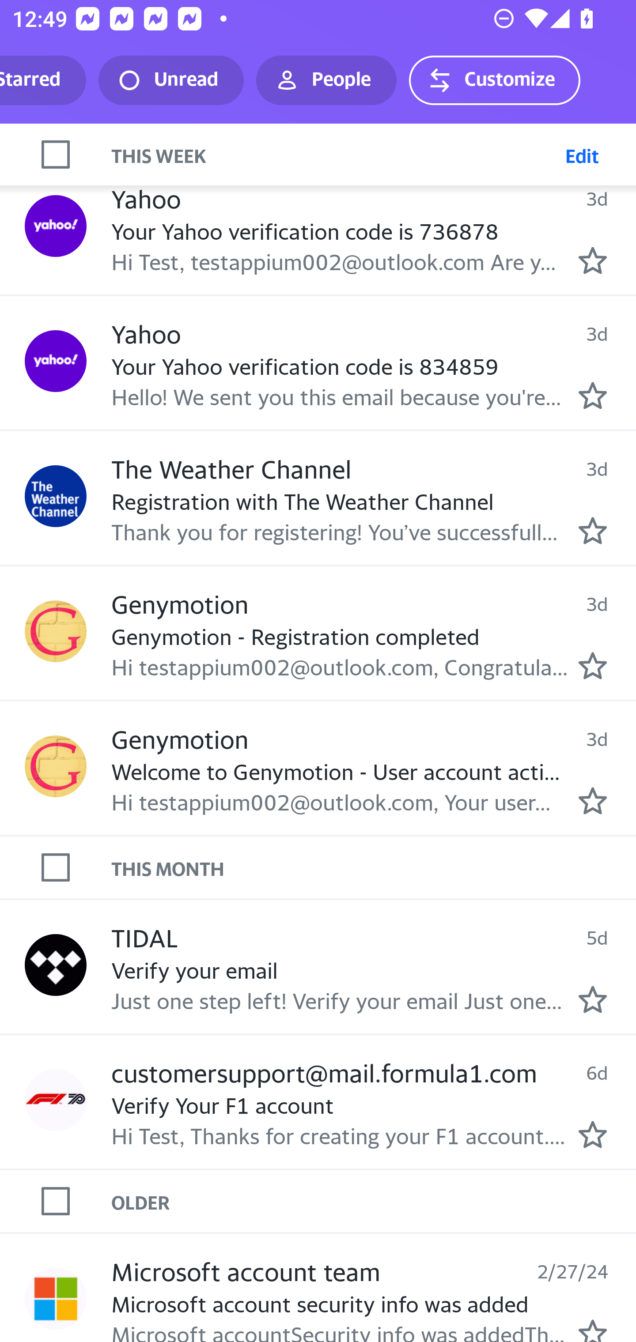 The height and width of the screenshot is (1342, 636). Describe the element at coordinates (374, 867) in the screenshot. I see `THIS MONTH` at that location.